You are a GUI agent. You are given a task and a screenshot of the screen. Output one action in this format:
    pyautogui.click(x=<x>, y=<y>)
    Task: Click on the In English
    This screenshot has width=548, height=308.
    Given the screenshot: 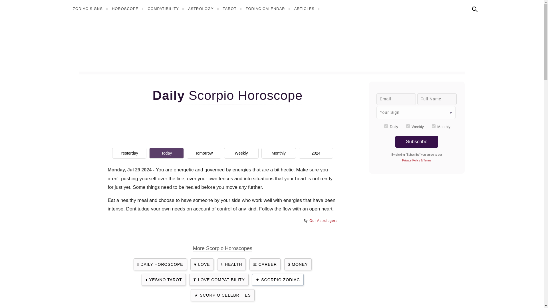 What is the action you would take?
    pyautogui.click(x=487, y=8)
    